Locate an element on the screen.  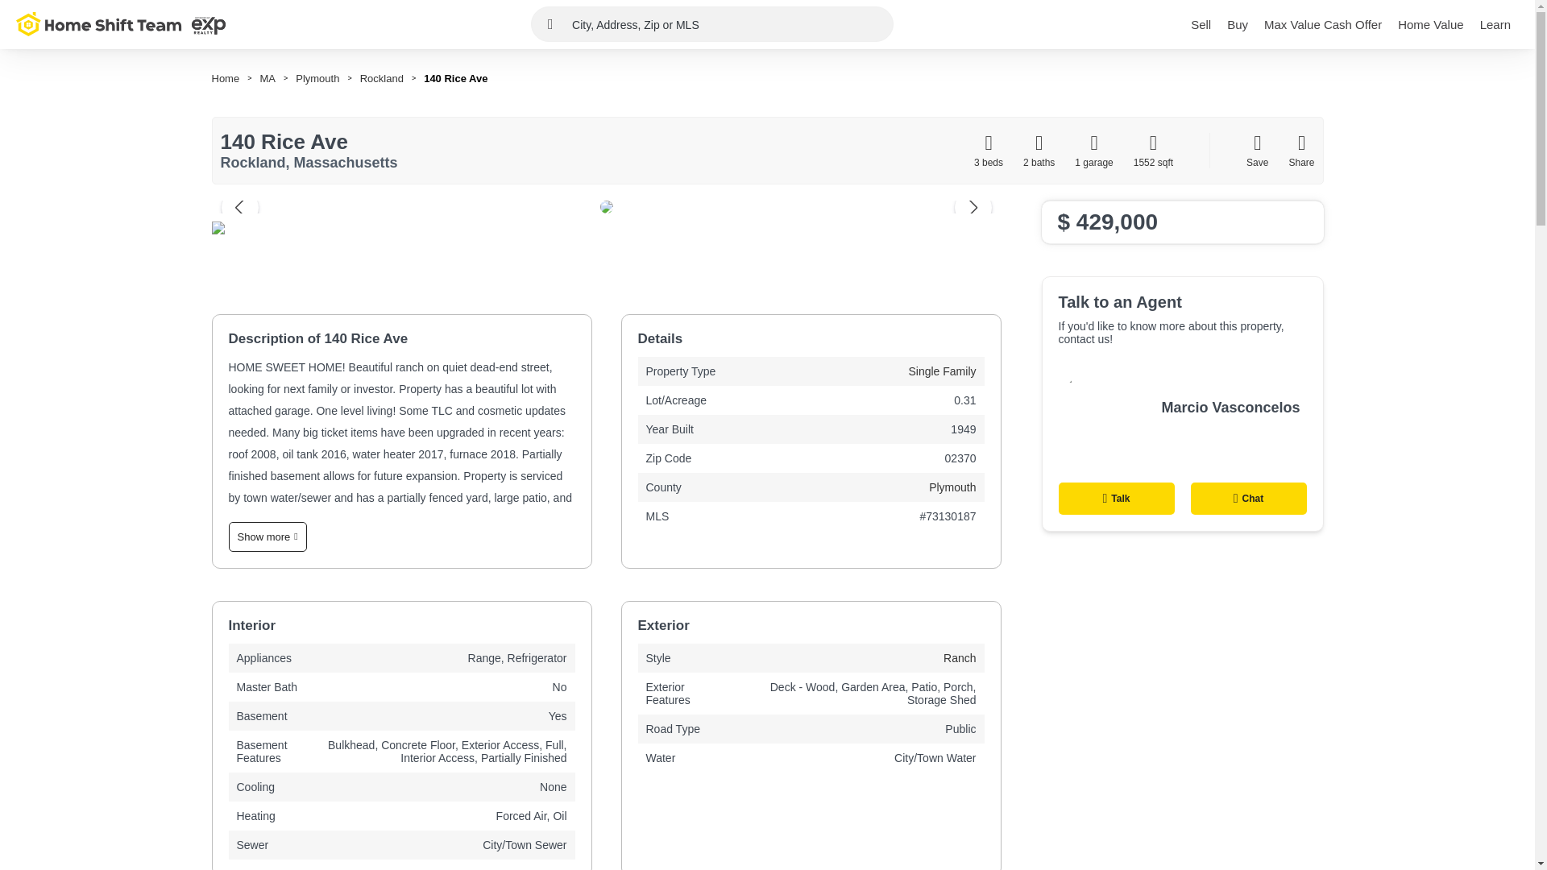
Rockland is located at coordinates (382, 77).